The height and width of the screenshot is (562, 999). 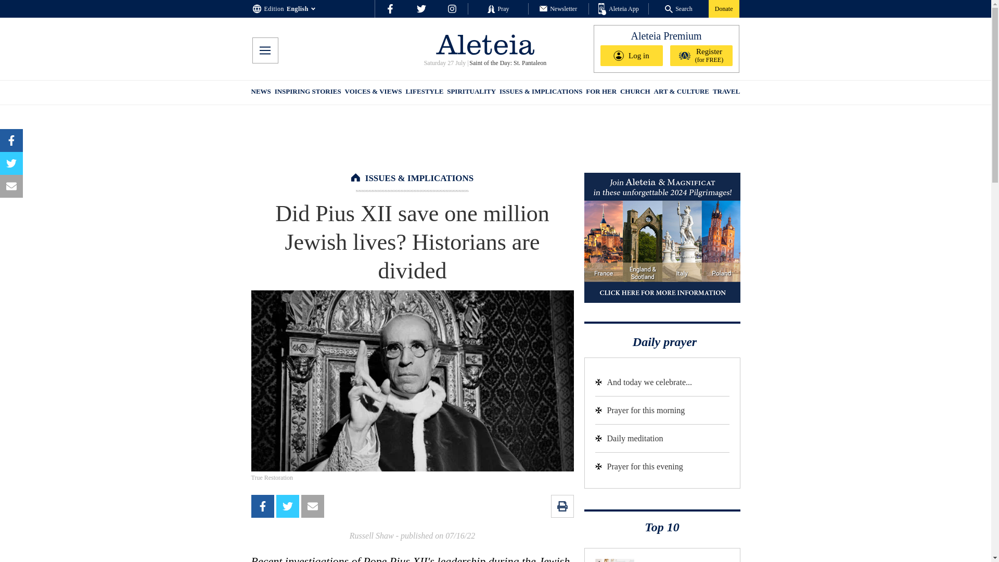 I want to click on Pray, so click(x=497, y=8).